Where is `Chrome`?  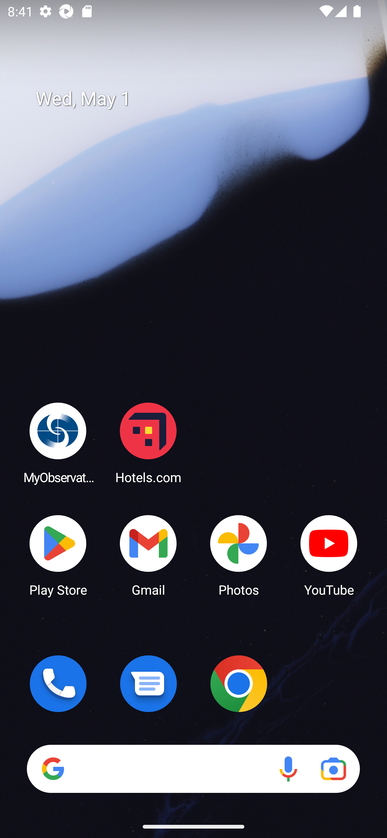
Chrome is located at coordinates (239, 684).